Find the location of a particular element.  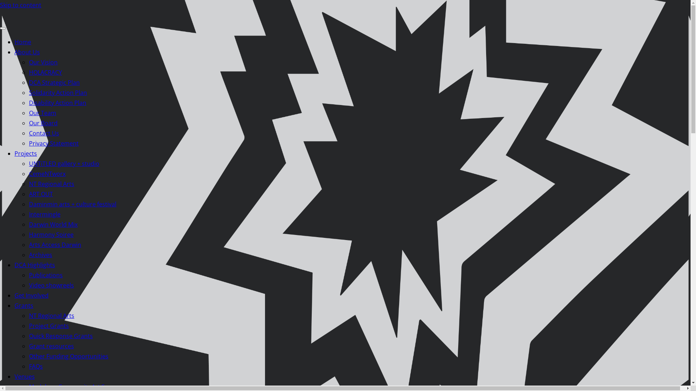

HOLACRACY is located at coordinates (46, 72).